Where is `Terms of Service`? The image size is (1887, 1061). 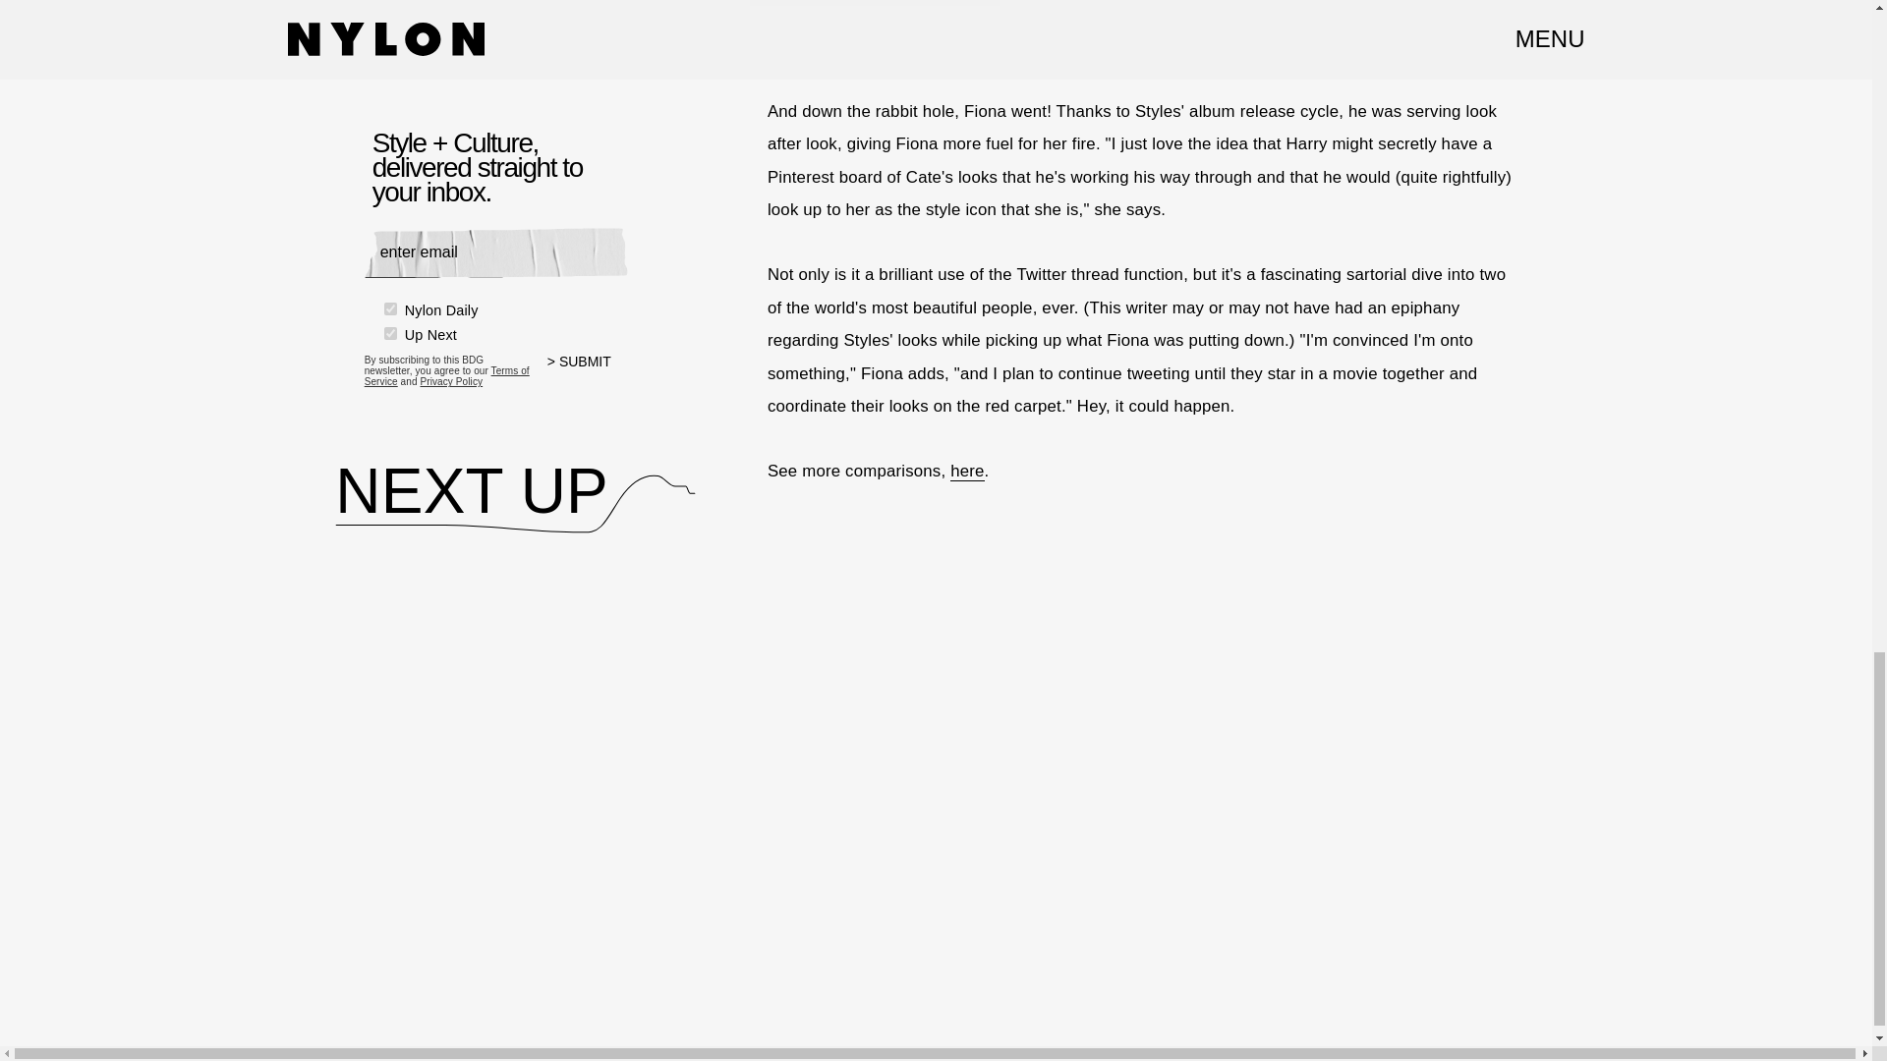 Terms of Service is located at coordinates (446, 375).